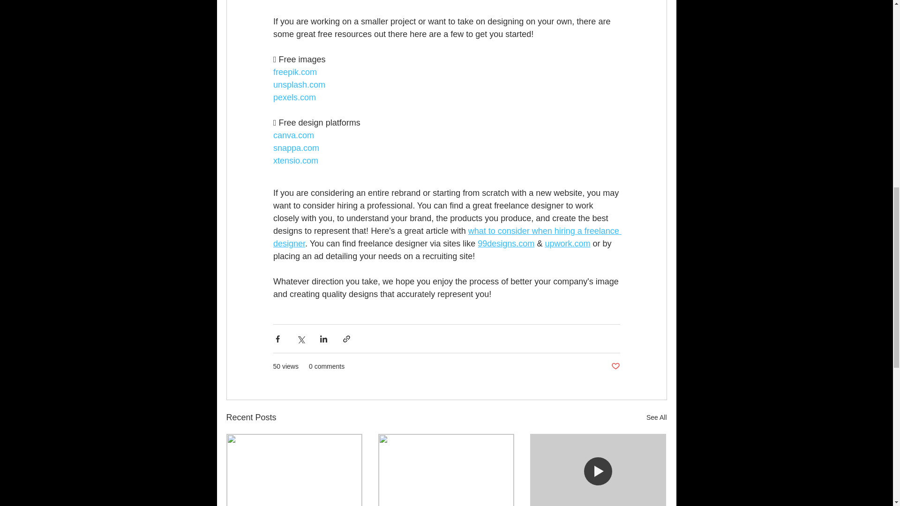 Image resolution: width=900 pixels, height=506 pixels. What do you see at coordinates (506, 244) in the screenshot?
I see `99designs.com` at bounding box center [506, 244].